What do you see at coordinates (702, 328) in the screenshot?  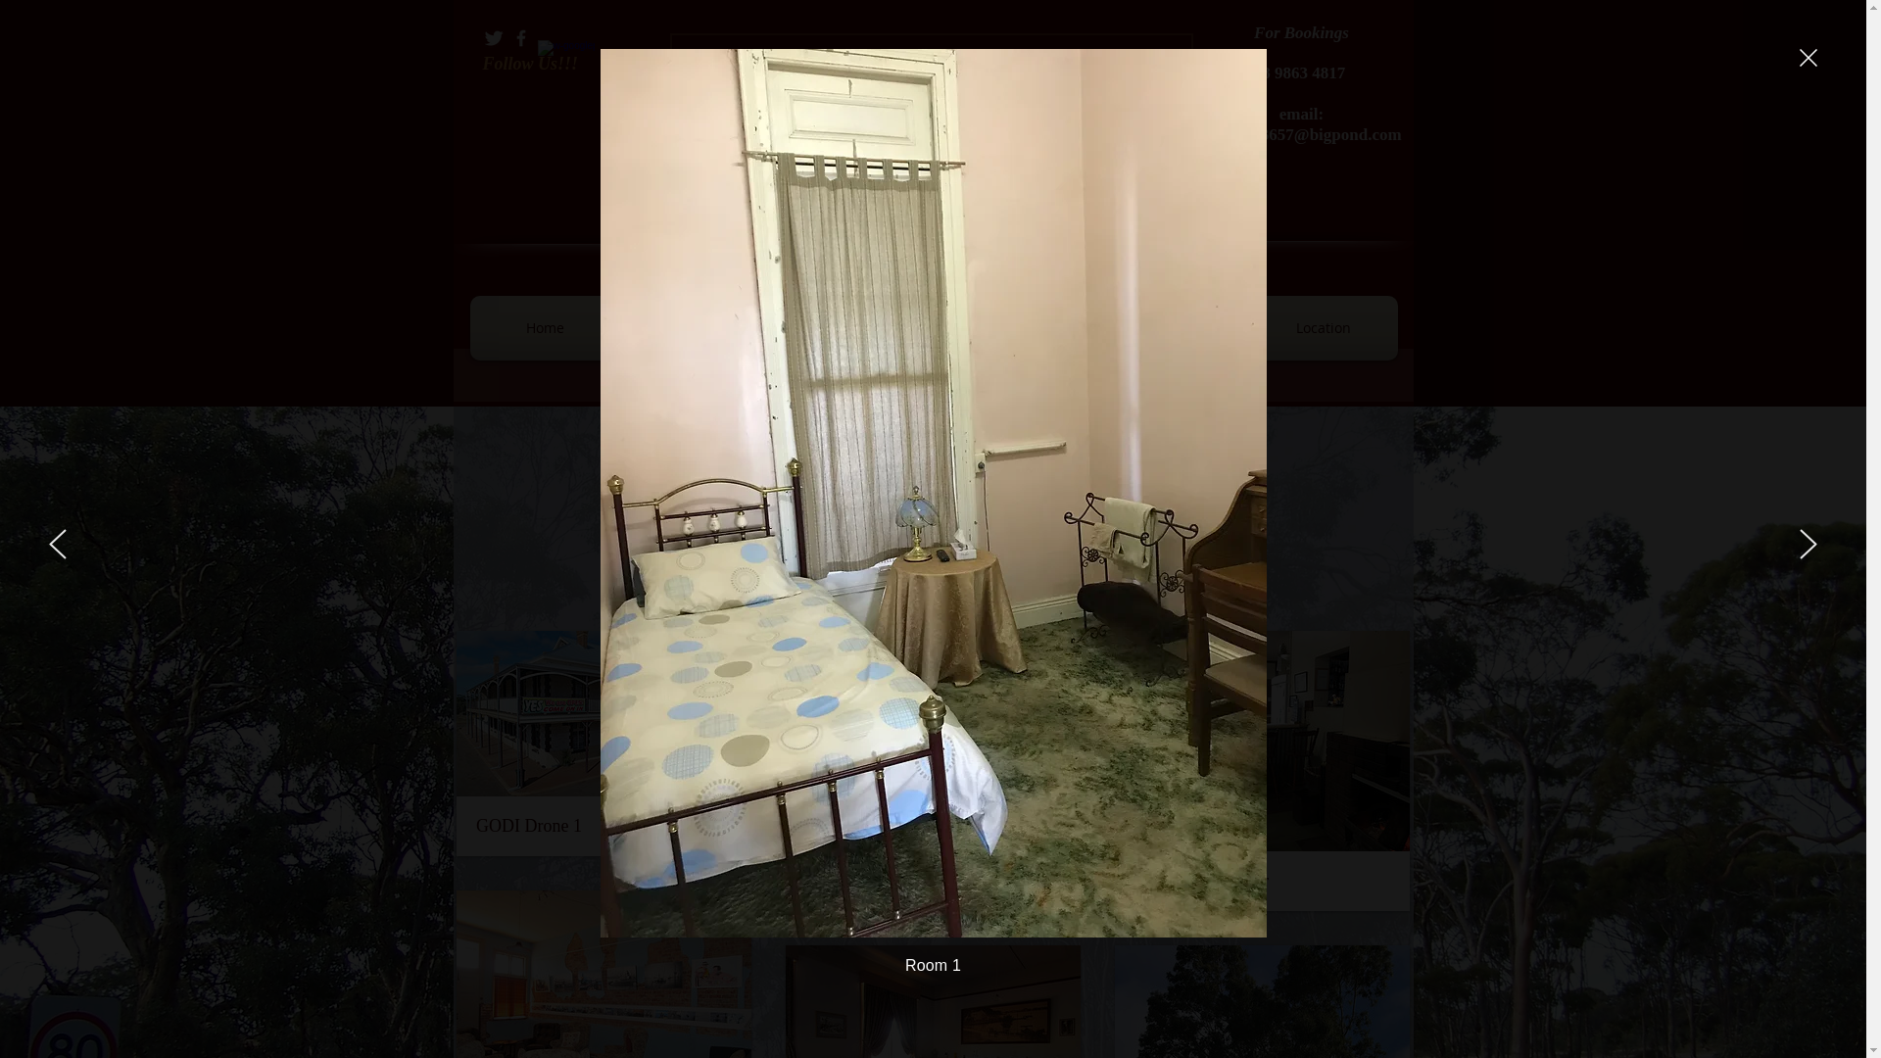 I see `About this hotel` at bounding box center [702, 328].